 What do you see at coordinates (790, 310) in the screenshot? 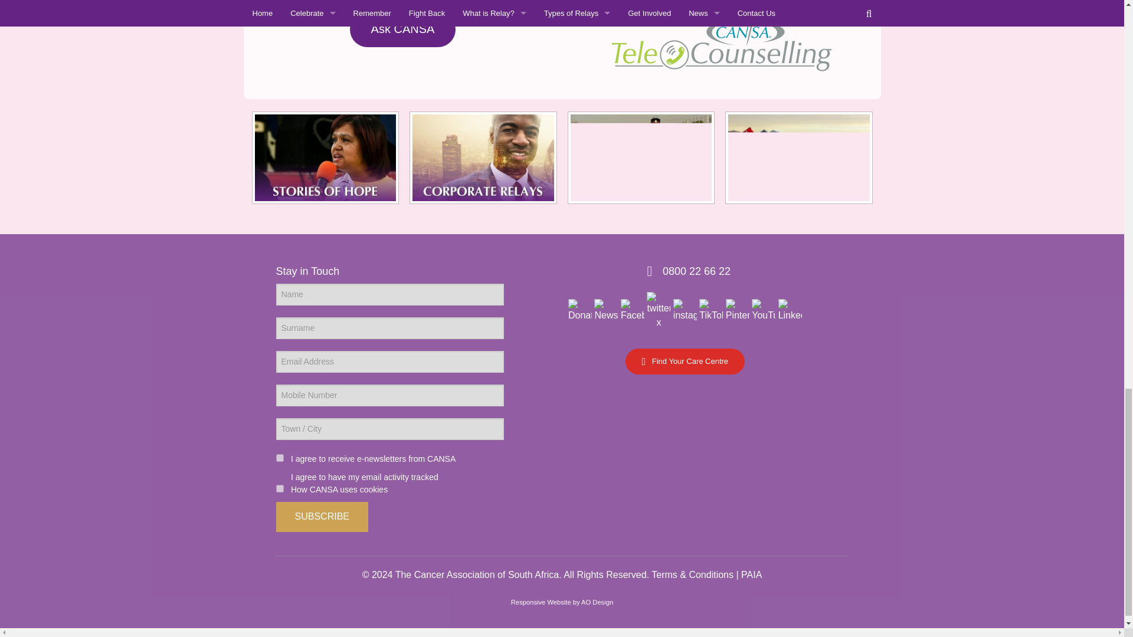
I see `LinkedIn` at bounding box center [790, 310].